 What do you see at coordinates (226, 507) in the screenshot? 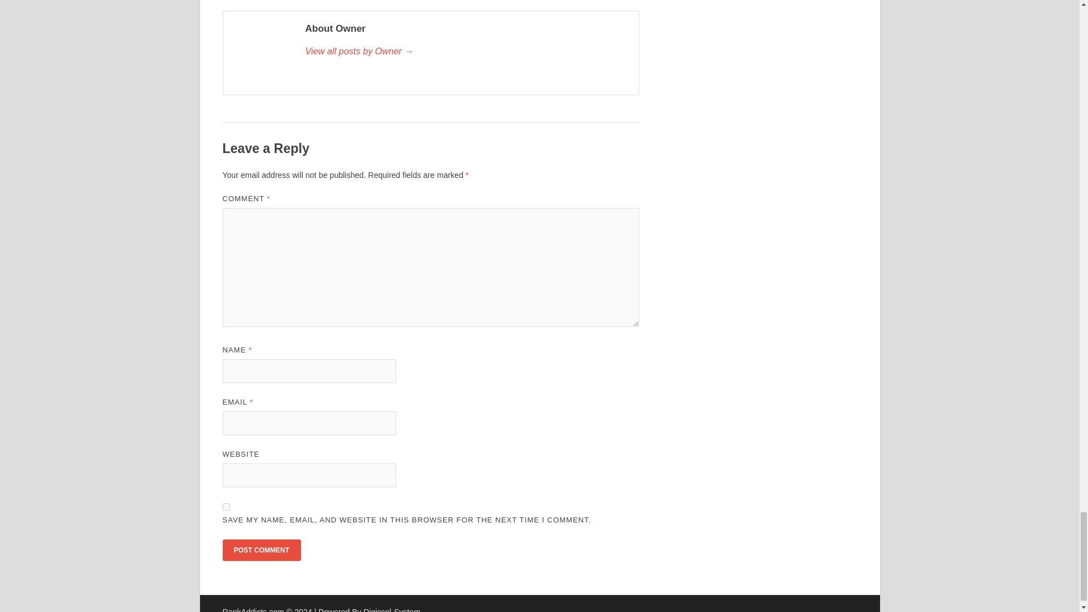
I see `yes` at bounding box center [226, 507].